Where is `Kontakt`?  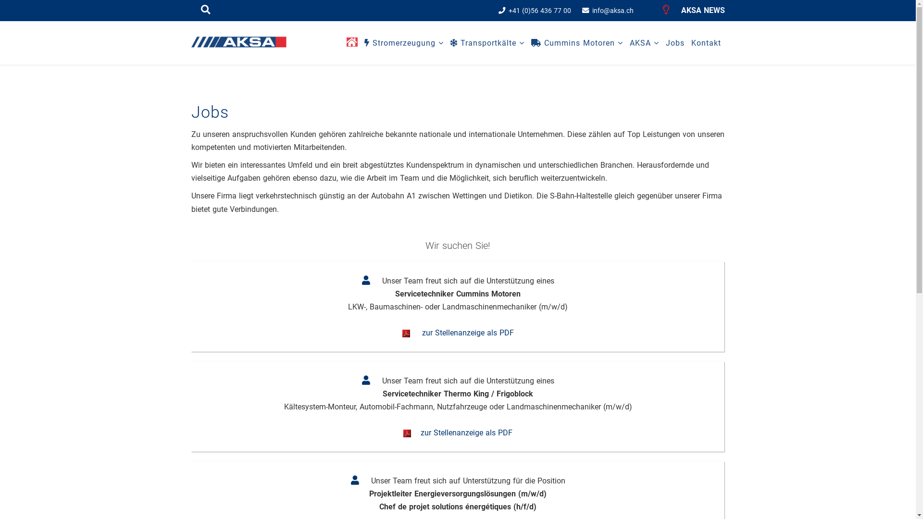 Kontakt is located at coordinates (706, 43).